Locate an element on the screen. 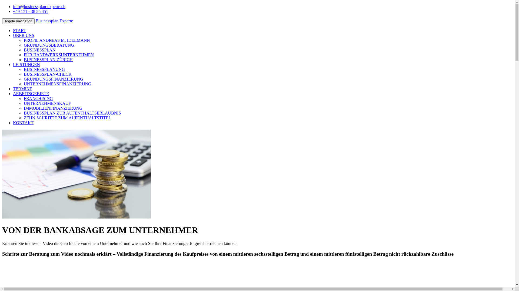 This screenshot has width=519, height=291. UNTERNEHMENSKAUF is located at coordinates (47, 103).